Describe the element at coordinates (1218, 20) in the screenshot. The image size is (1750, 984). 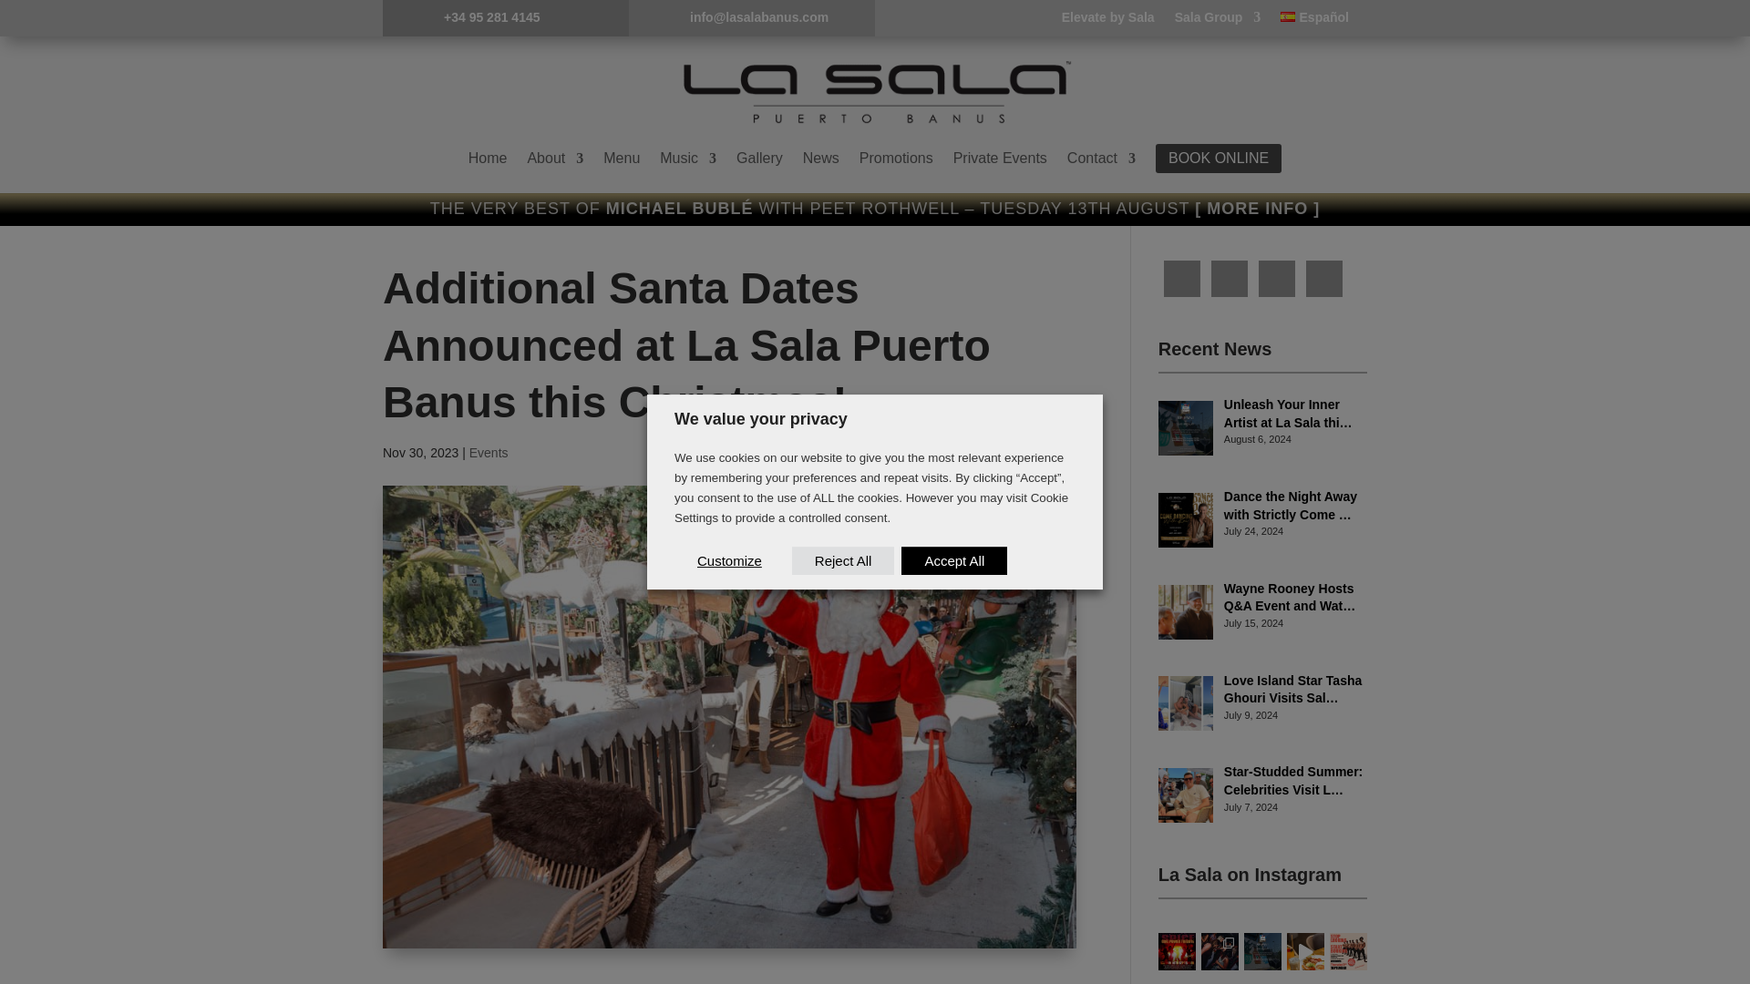
I see `Sala Group` at that location.